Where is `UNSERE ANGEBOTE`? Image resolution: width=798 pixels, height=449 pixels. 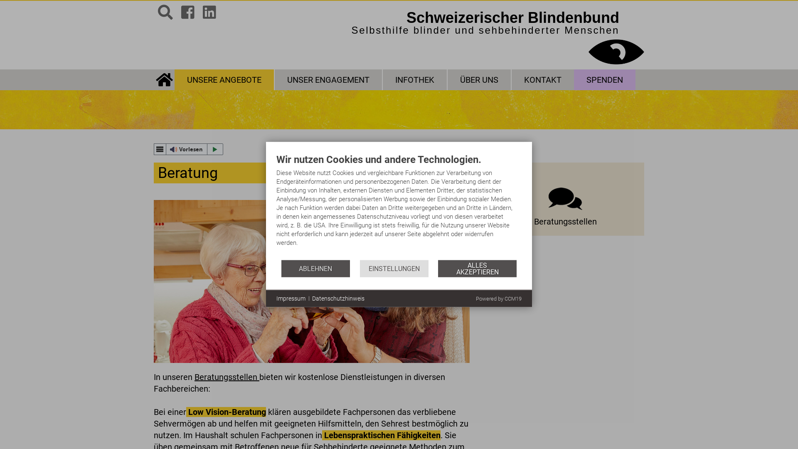
UNSERE ANGEBOTE is located at coordinates (224, 80).